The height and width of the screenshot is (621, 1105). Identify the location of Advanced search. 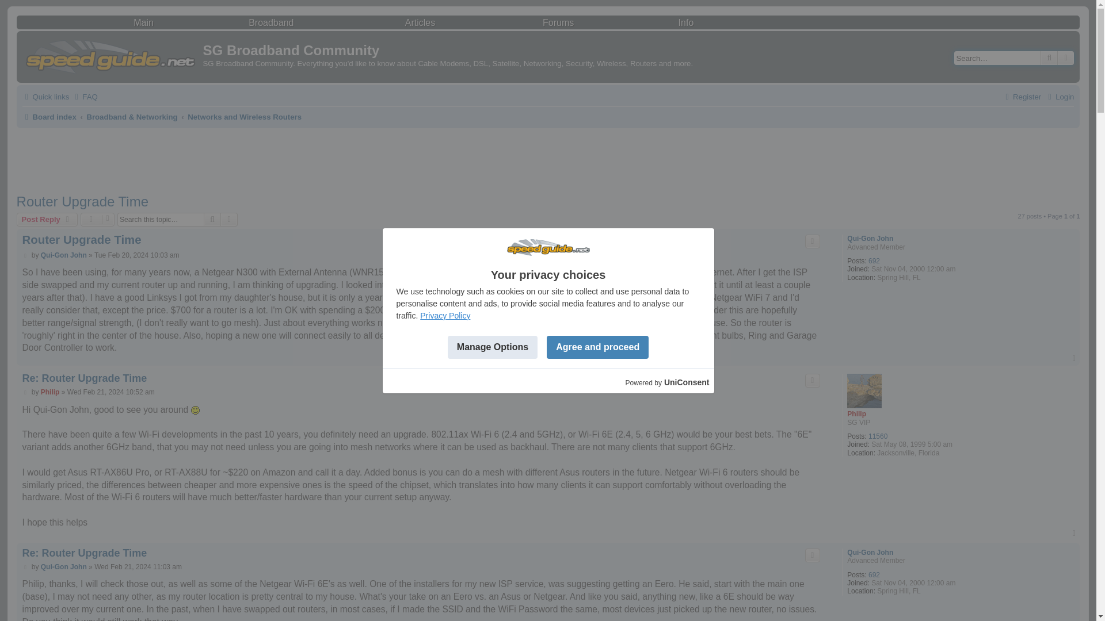
(1066, 57).